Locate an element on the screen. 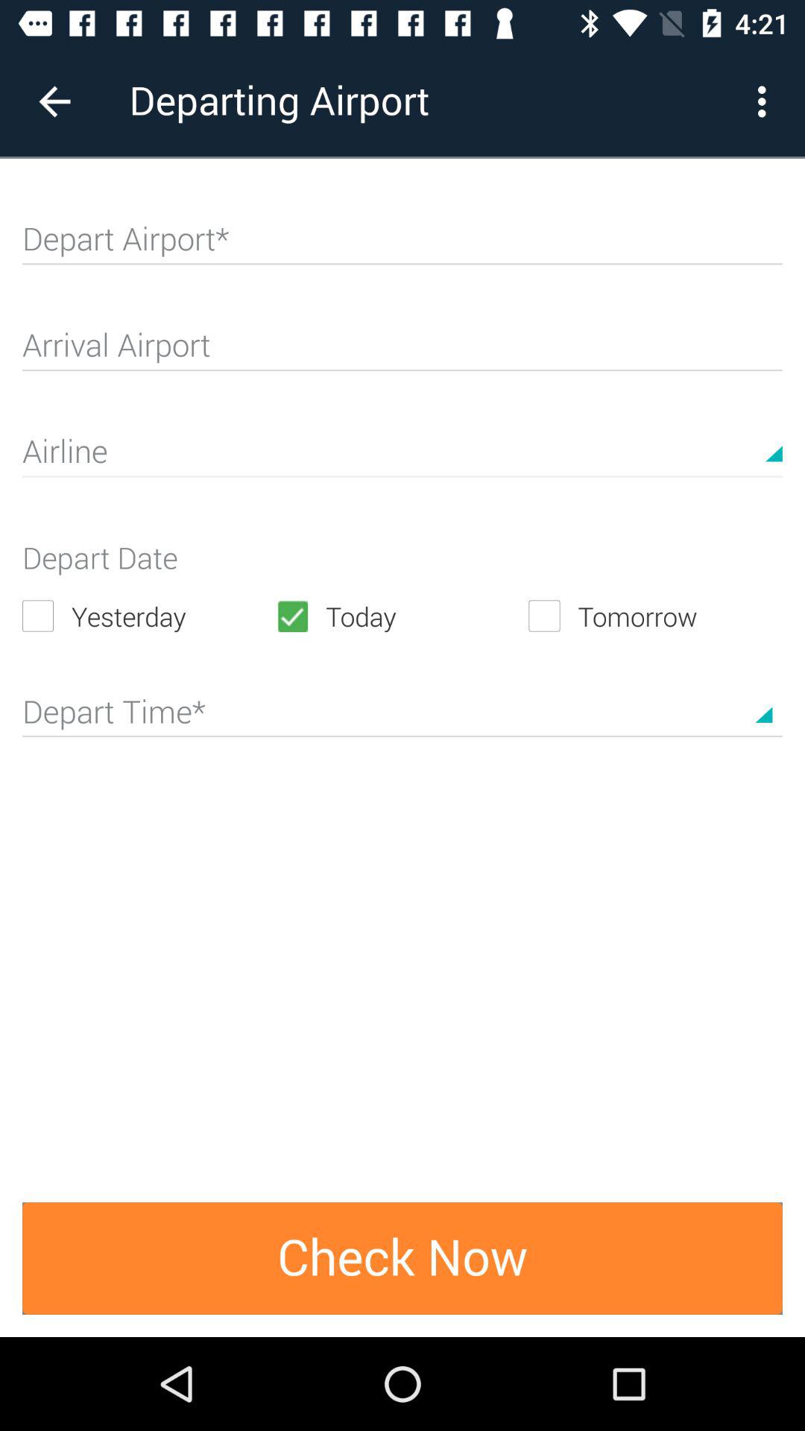 This screenshot has width=805, height=1431. turn off the icon at the top left corner is located at coordinates (54, 101).